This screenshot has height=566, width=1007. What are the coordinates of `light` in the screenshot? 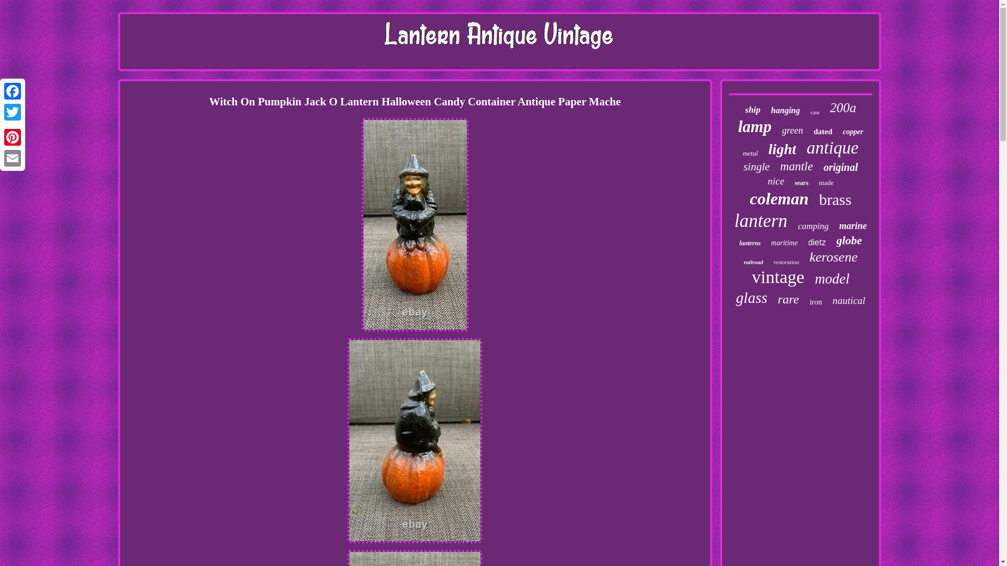 It's located at (782, 149).